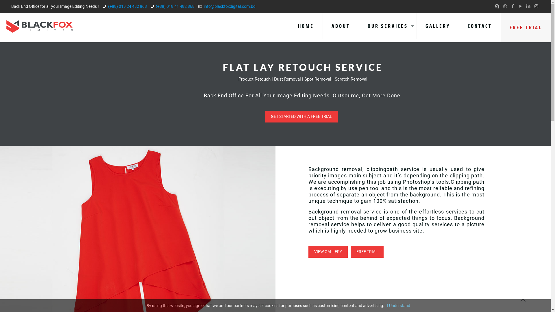 This screenshot has height=312, width=555. What do you see at coordinates (528, 6) in the screenshot?
I see `LinkedIn` at bounding box center [528, 6].